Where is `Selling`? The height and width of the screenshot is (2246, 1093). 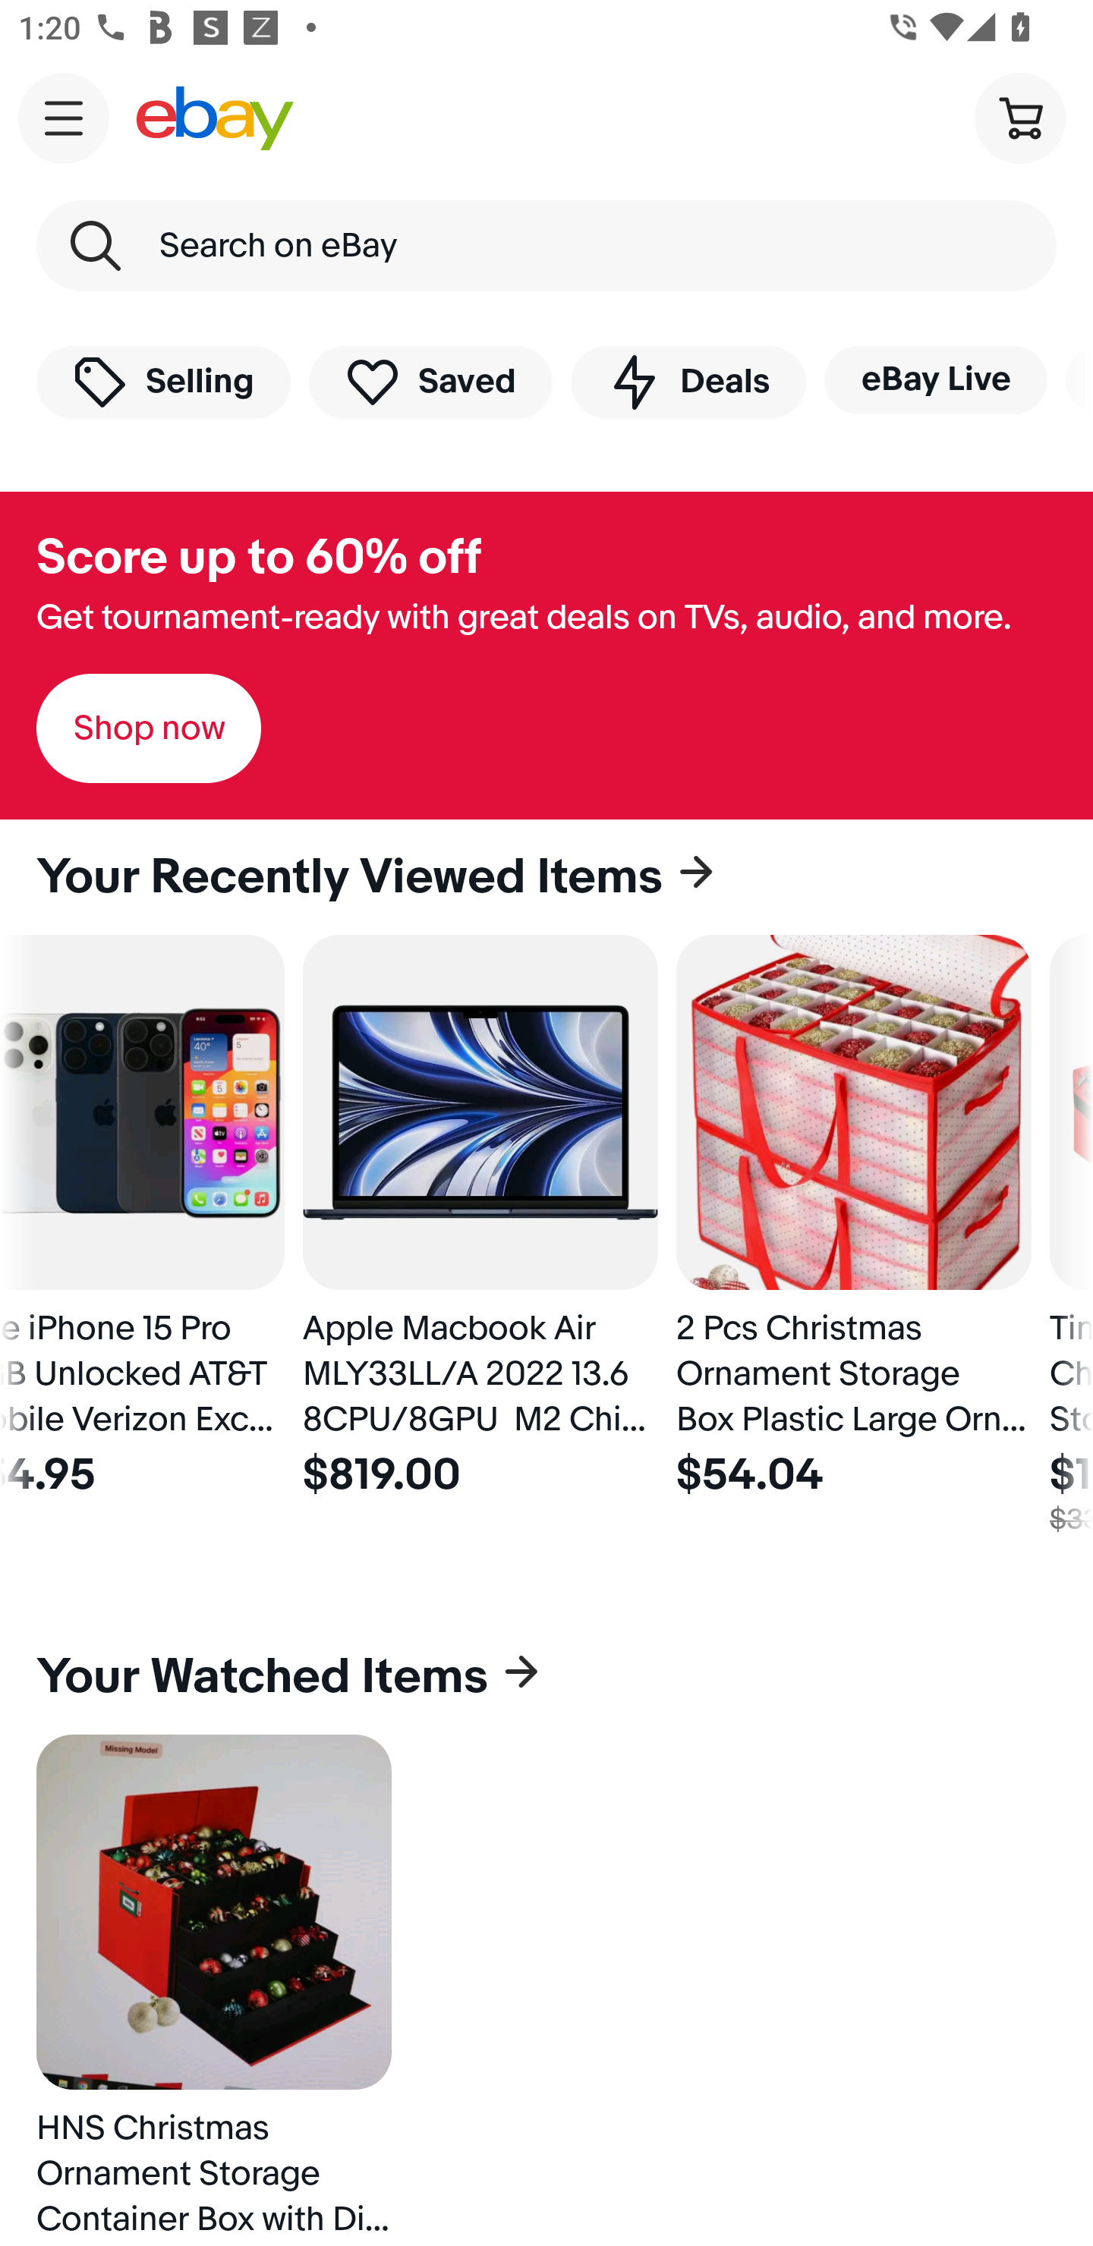 Selling is located at coordinates (163, 381).